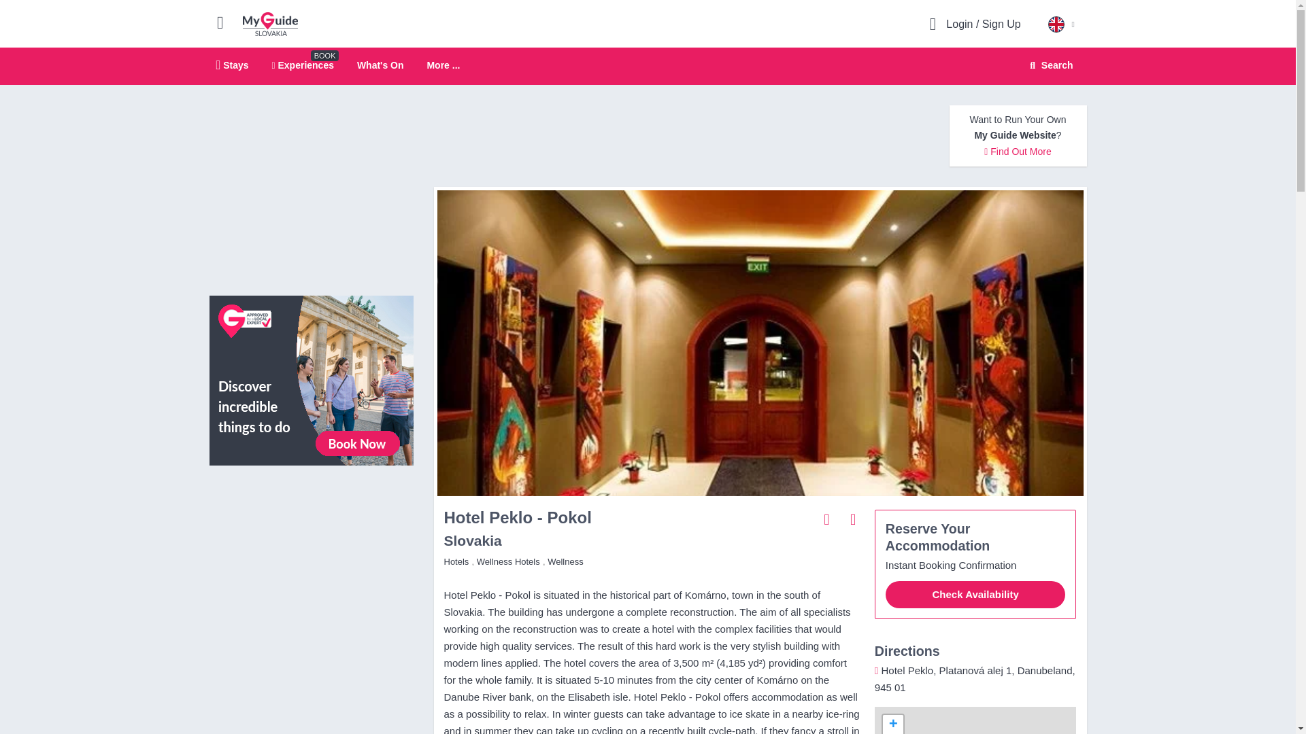  I want to click on Hotel Peklo - Pokol, so click(380, 65).